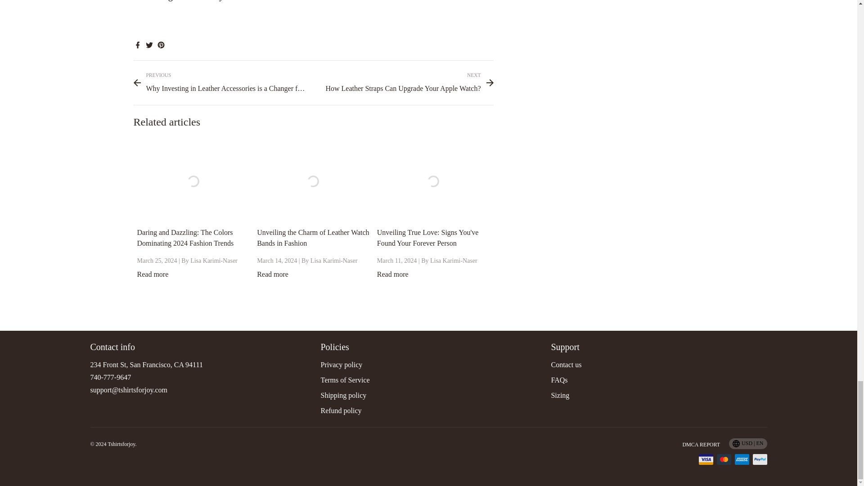 The width and height of the screenshot is (864, 486). What do you see at coordinates (137, 44) in the screenshot?
I see `Share on Facebook` at bounding box center [137, 44].